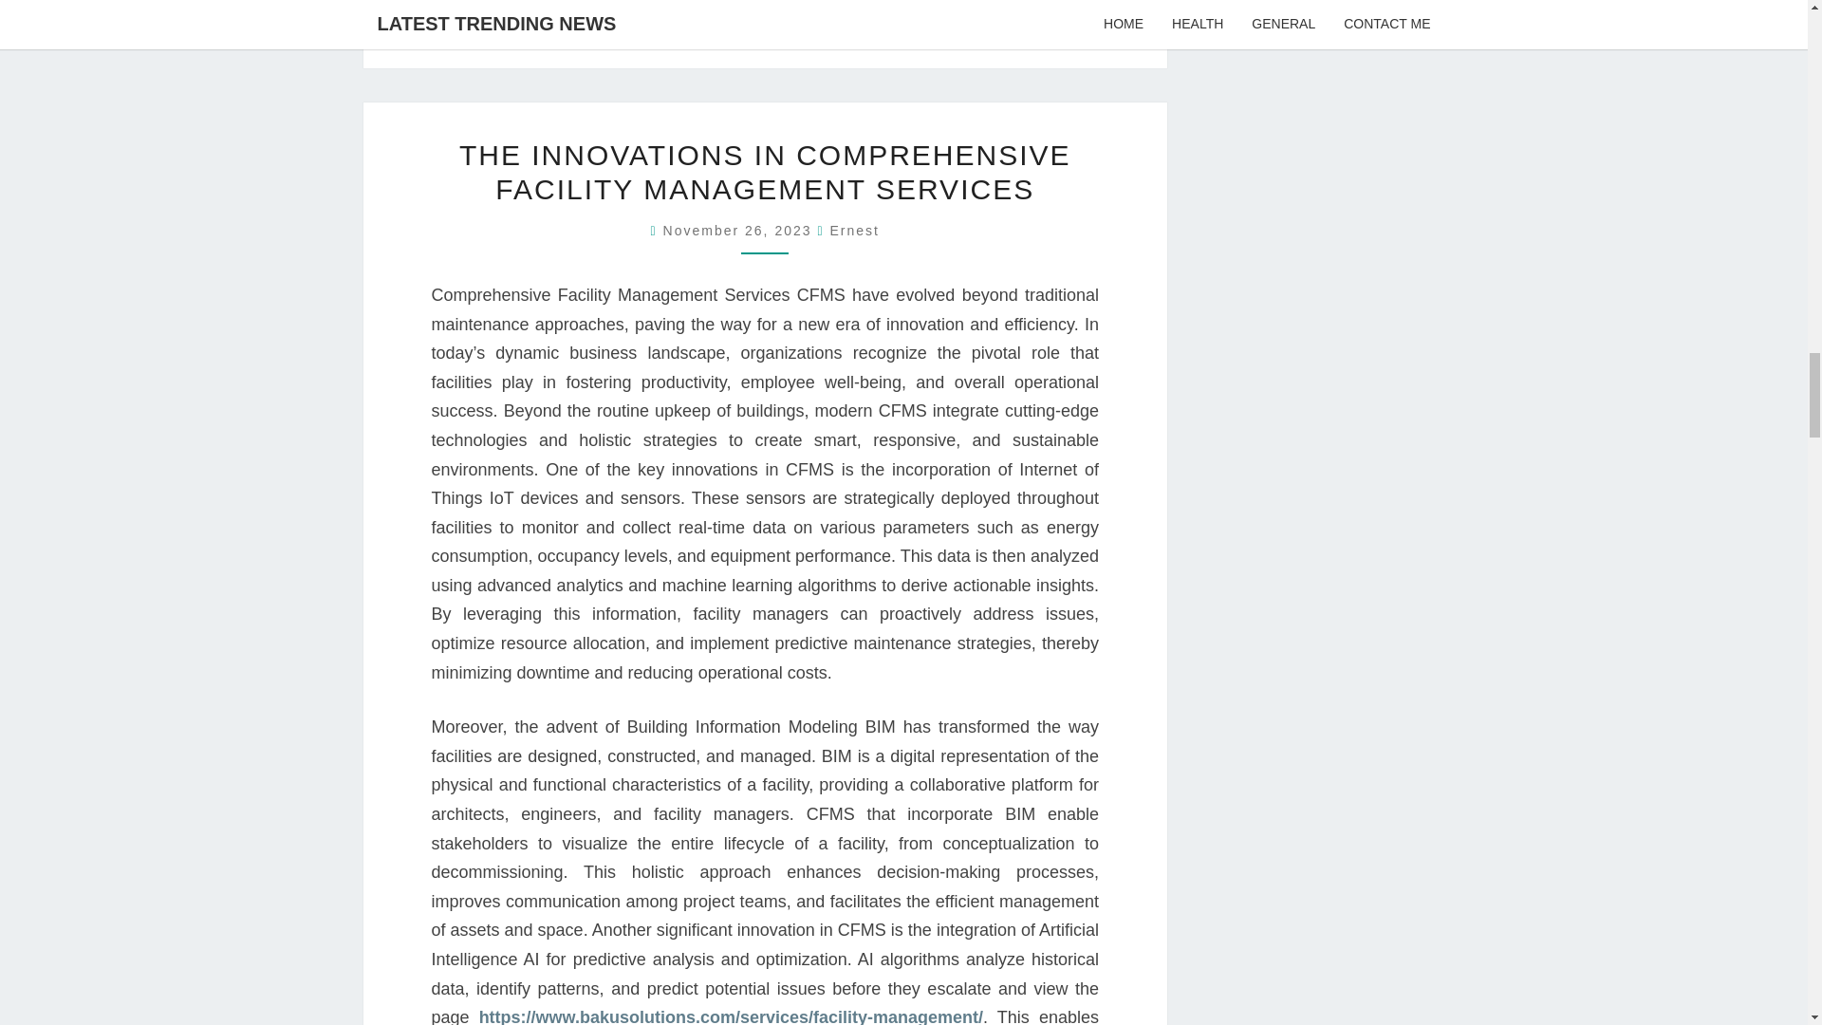  Describe the element at coordinates (853, 230) in the screenshot. I see `Ernest` at that location.